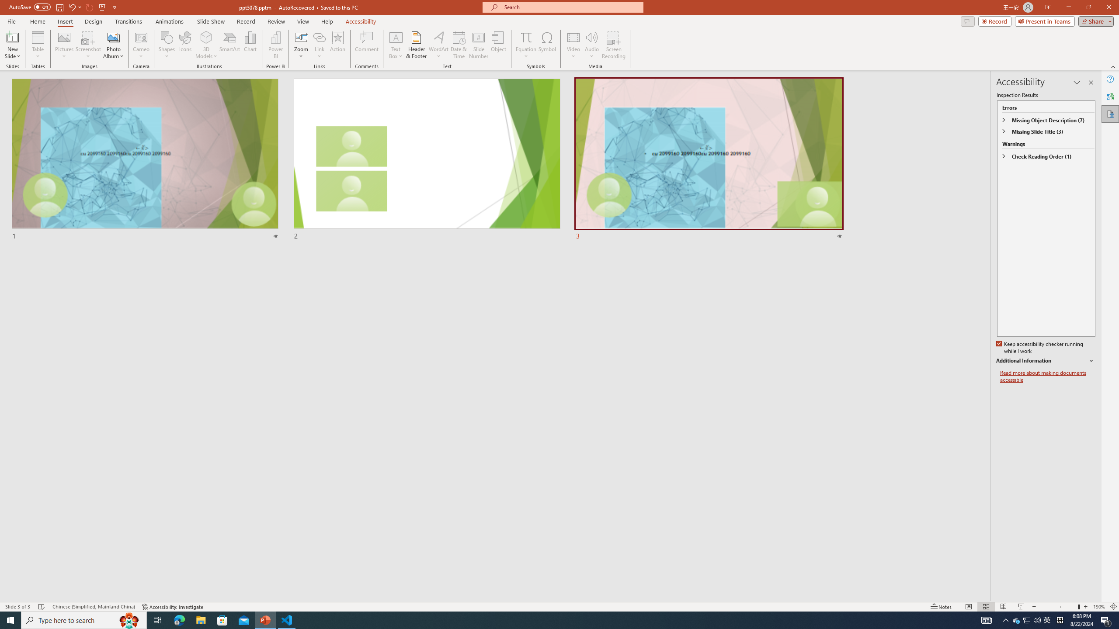 The width and height of the screenshot is (1119, 629). I want to click on Link, so click(319, 45).